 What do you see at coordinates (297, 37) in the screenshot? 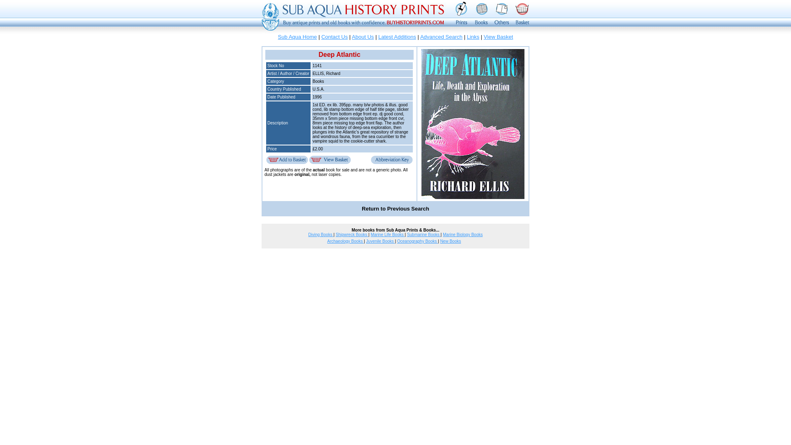
I see `Sub Aqua Home` at bounding box center [297, 37].